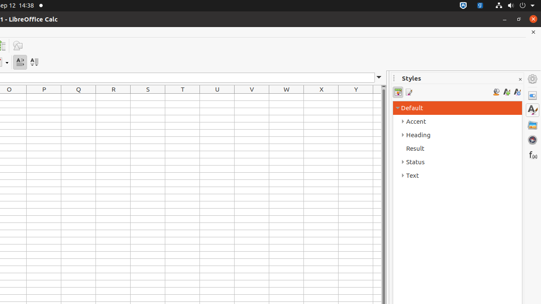  I want to click on Y1, so click(356, 97).